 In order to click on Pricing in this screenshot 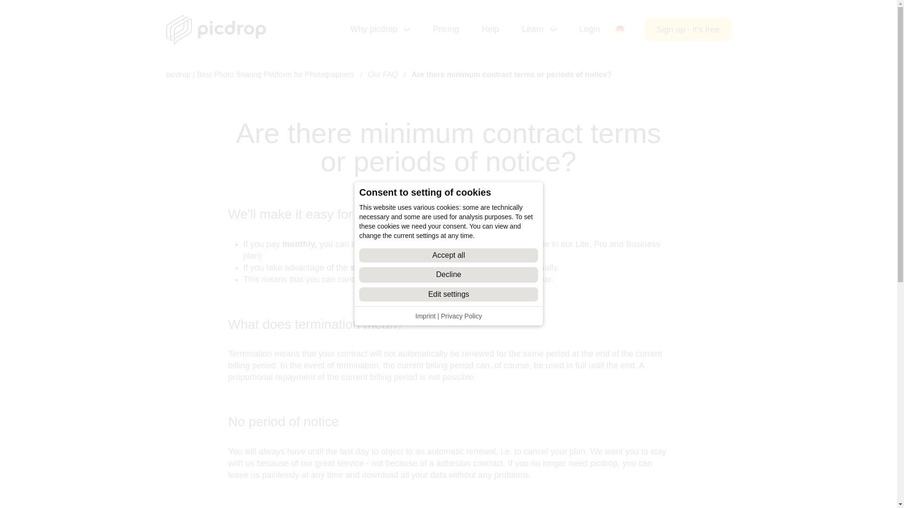, I will do `click(445, 29)`.